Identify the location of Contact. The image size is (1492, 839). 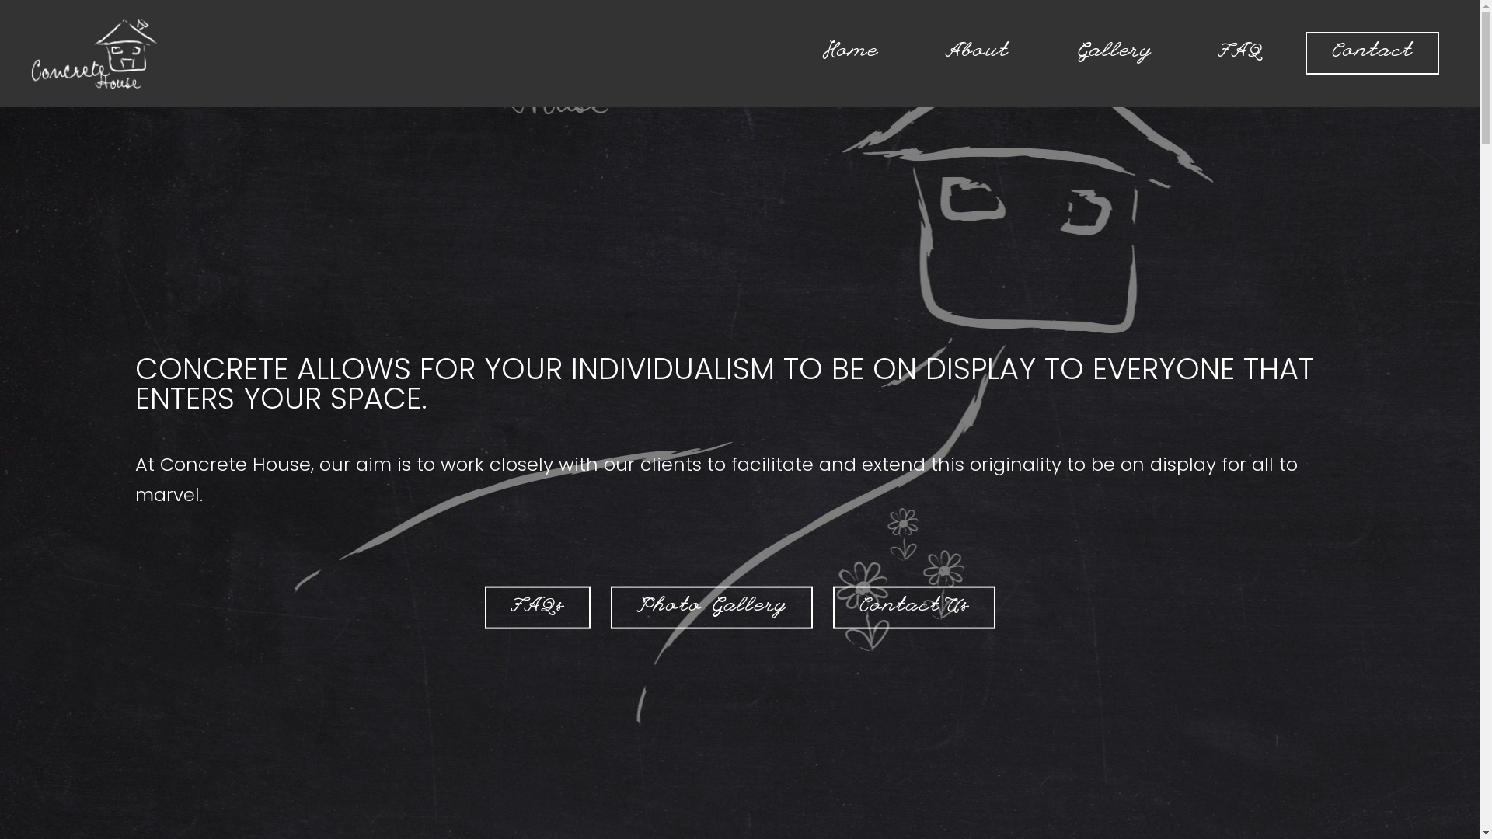
(1372, 53).